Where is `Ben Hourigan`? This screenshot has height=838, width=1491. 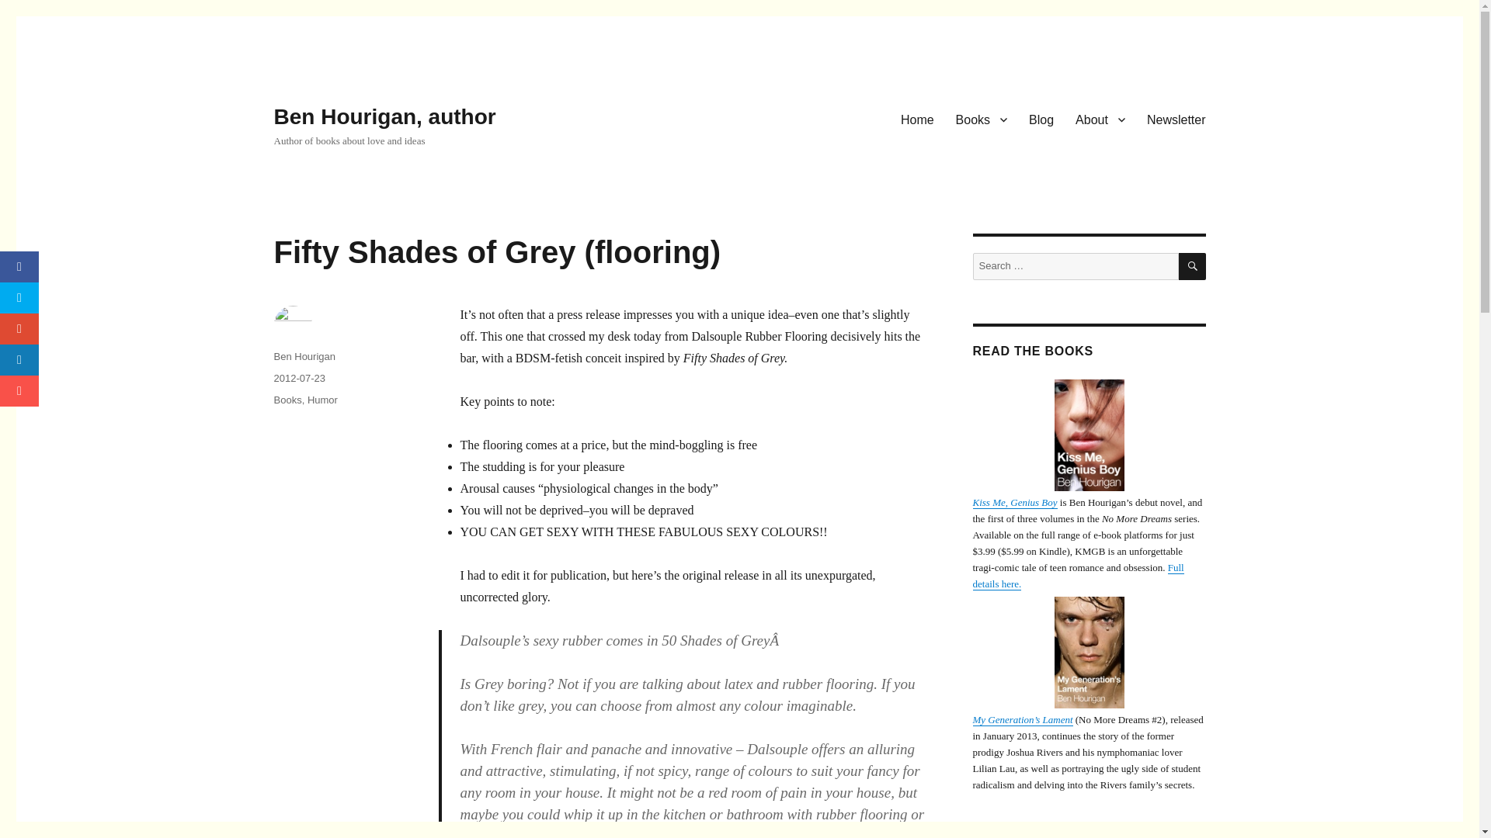 Ben Hourigan is located at coordinates (304, 356).